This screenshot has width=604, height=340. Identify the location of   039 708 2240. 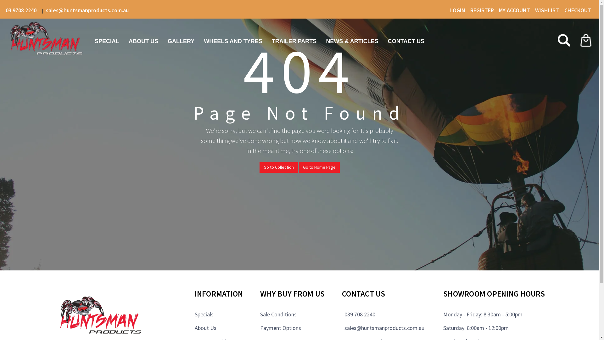
(359, 314).